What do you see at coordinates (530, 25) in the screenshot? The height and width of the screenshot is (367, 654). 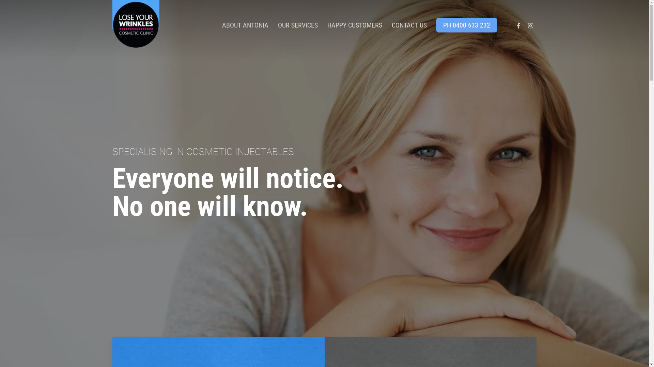 I see `INSTAGRAM` at bounding box center [530, 25].